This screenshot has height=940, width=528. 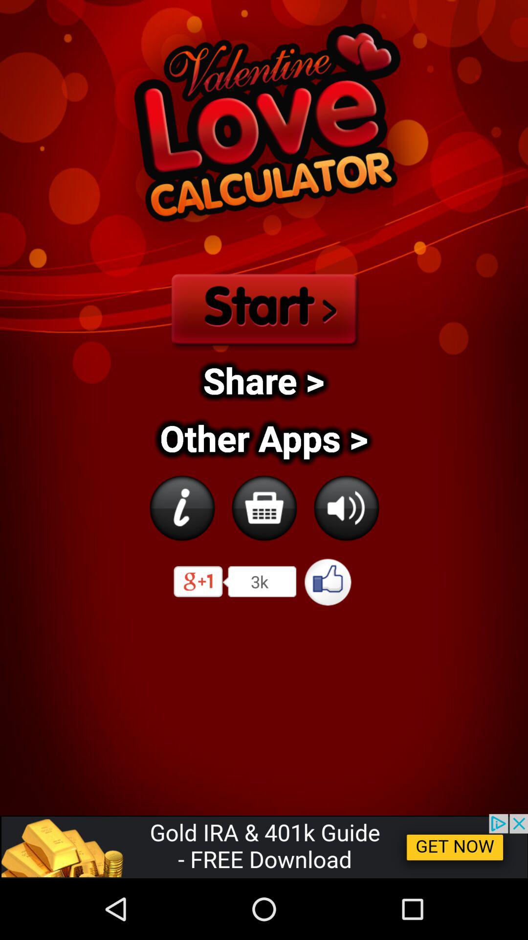 What do you see at coordinates (329, 582) in the screenshot?
I see `facebook like` at bounding box center [329, 582].